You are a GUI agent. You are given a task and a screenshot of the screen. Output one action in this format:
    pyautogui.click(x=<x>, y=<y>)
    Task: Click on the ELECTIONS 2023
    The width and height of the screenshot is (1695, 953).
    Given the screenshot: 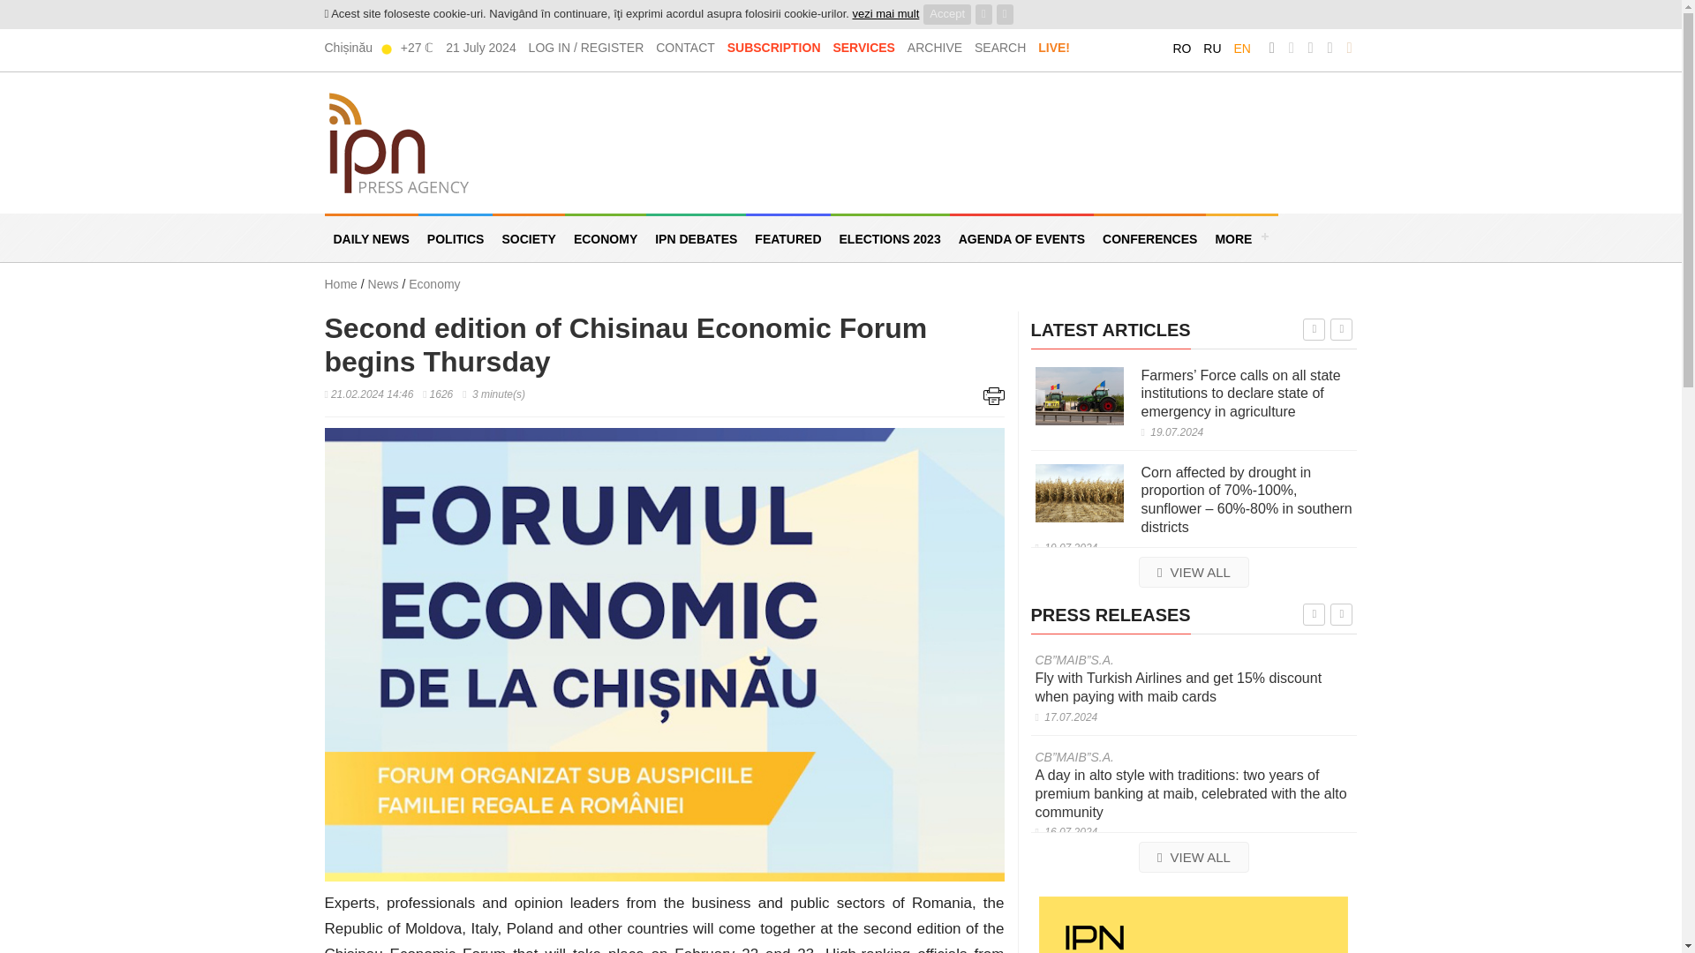 What is the action you would take?
    pyautogui.click(x=890, y=237)
    